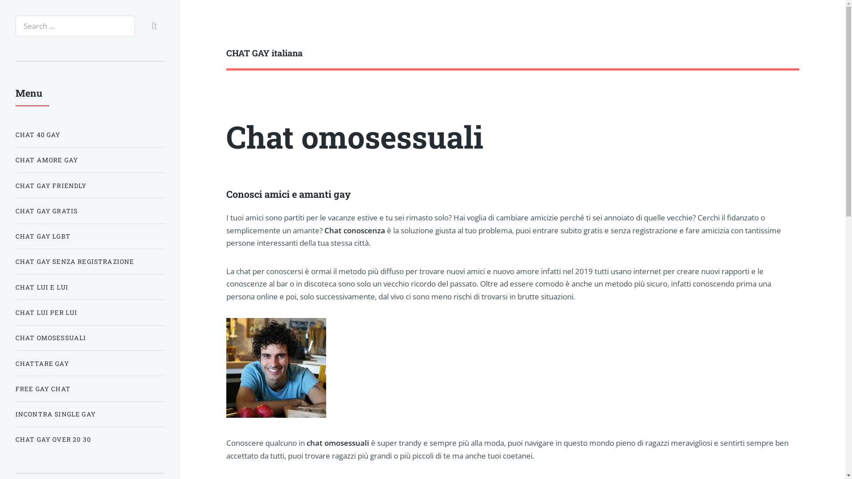  What do you see at coordinates (90, 364) in the screenshot?
I see `CHATTARE GAY` at bounding box center [90, 364].